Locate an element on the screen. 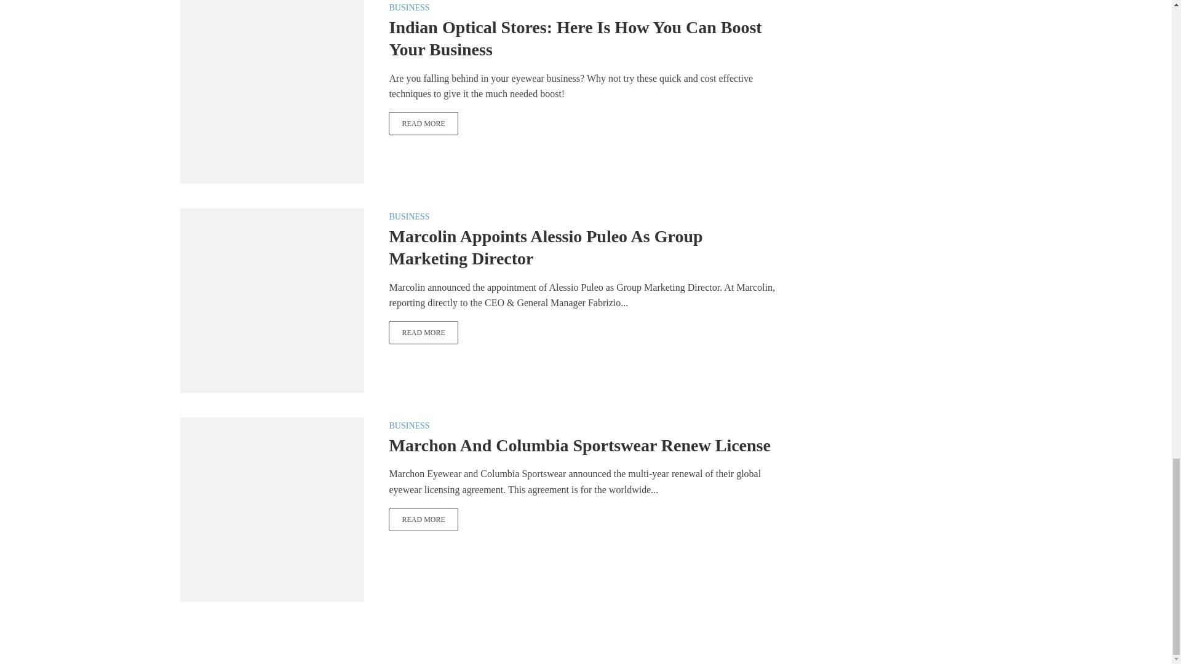 This screenshot has width=1181, height=664. Marchon And Columbia Sportswear Renew License is located at coordinates (423, 520).